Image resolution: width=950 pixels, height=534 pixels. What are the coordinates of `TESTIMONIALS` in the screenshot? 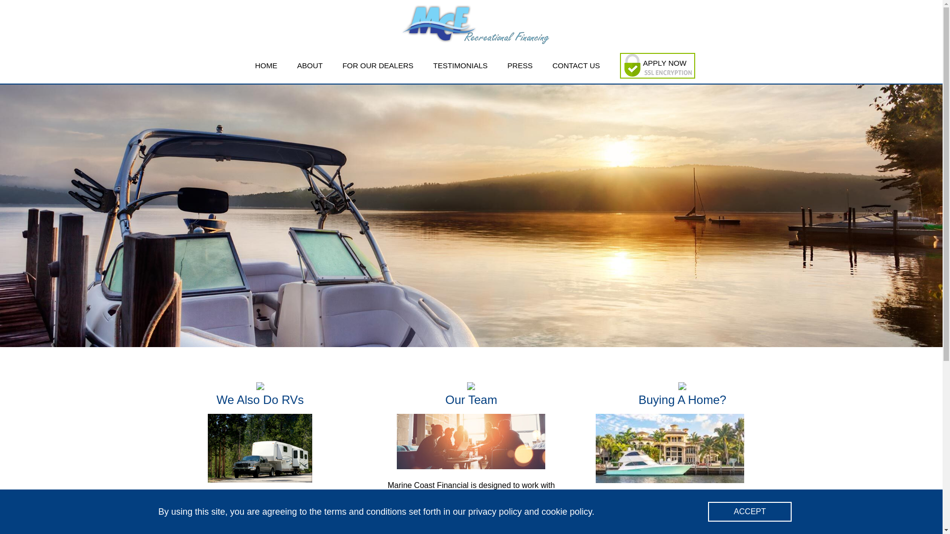 It's located at (460, 65).